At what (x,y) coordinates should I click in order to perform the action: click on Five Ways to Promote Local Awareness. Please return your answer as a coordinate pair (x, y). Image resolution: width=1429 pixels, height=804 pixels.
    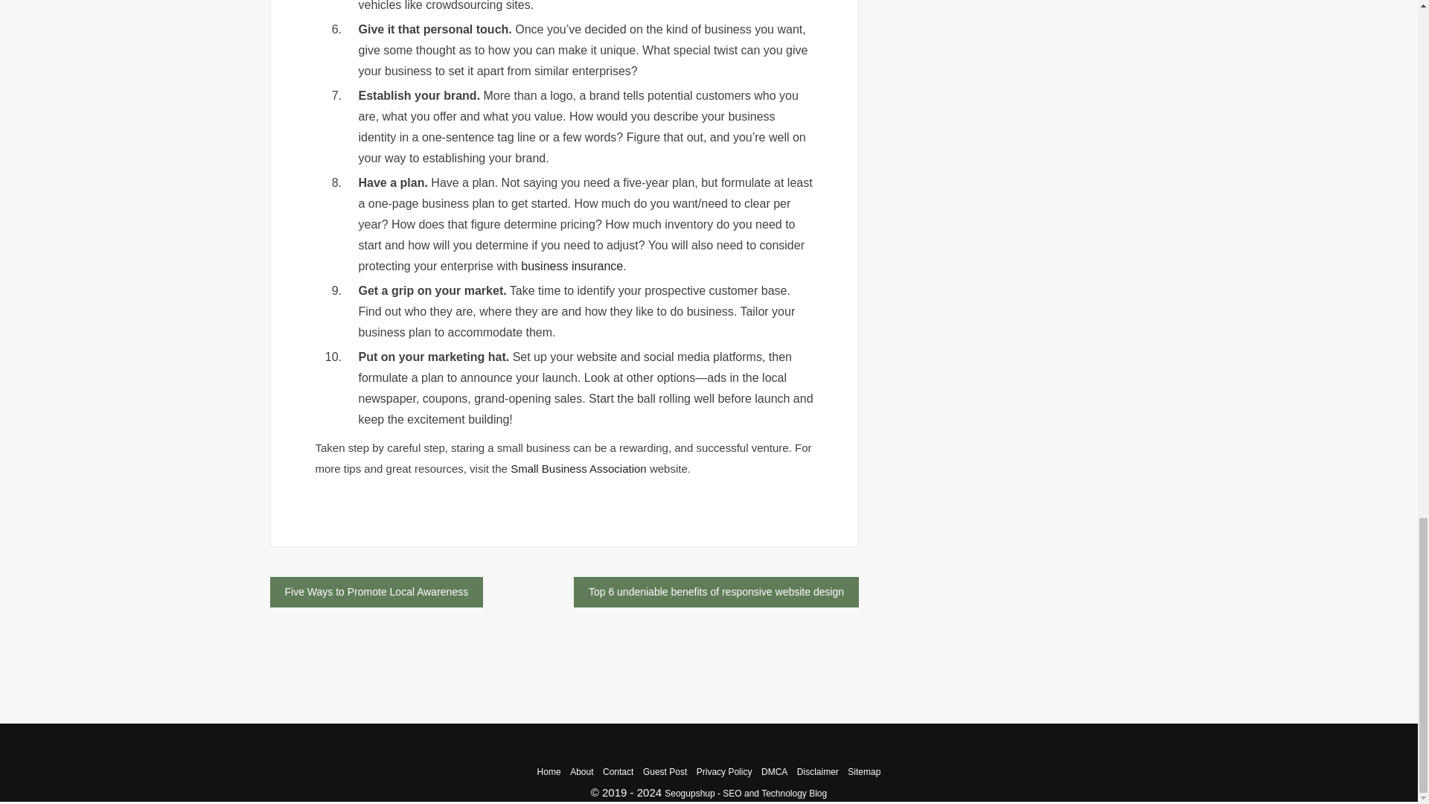
    Looking at the image, I should click on (376, 593).